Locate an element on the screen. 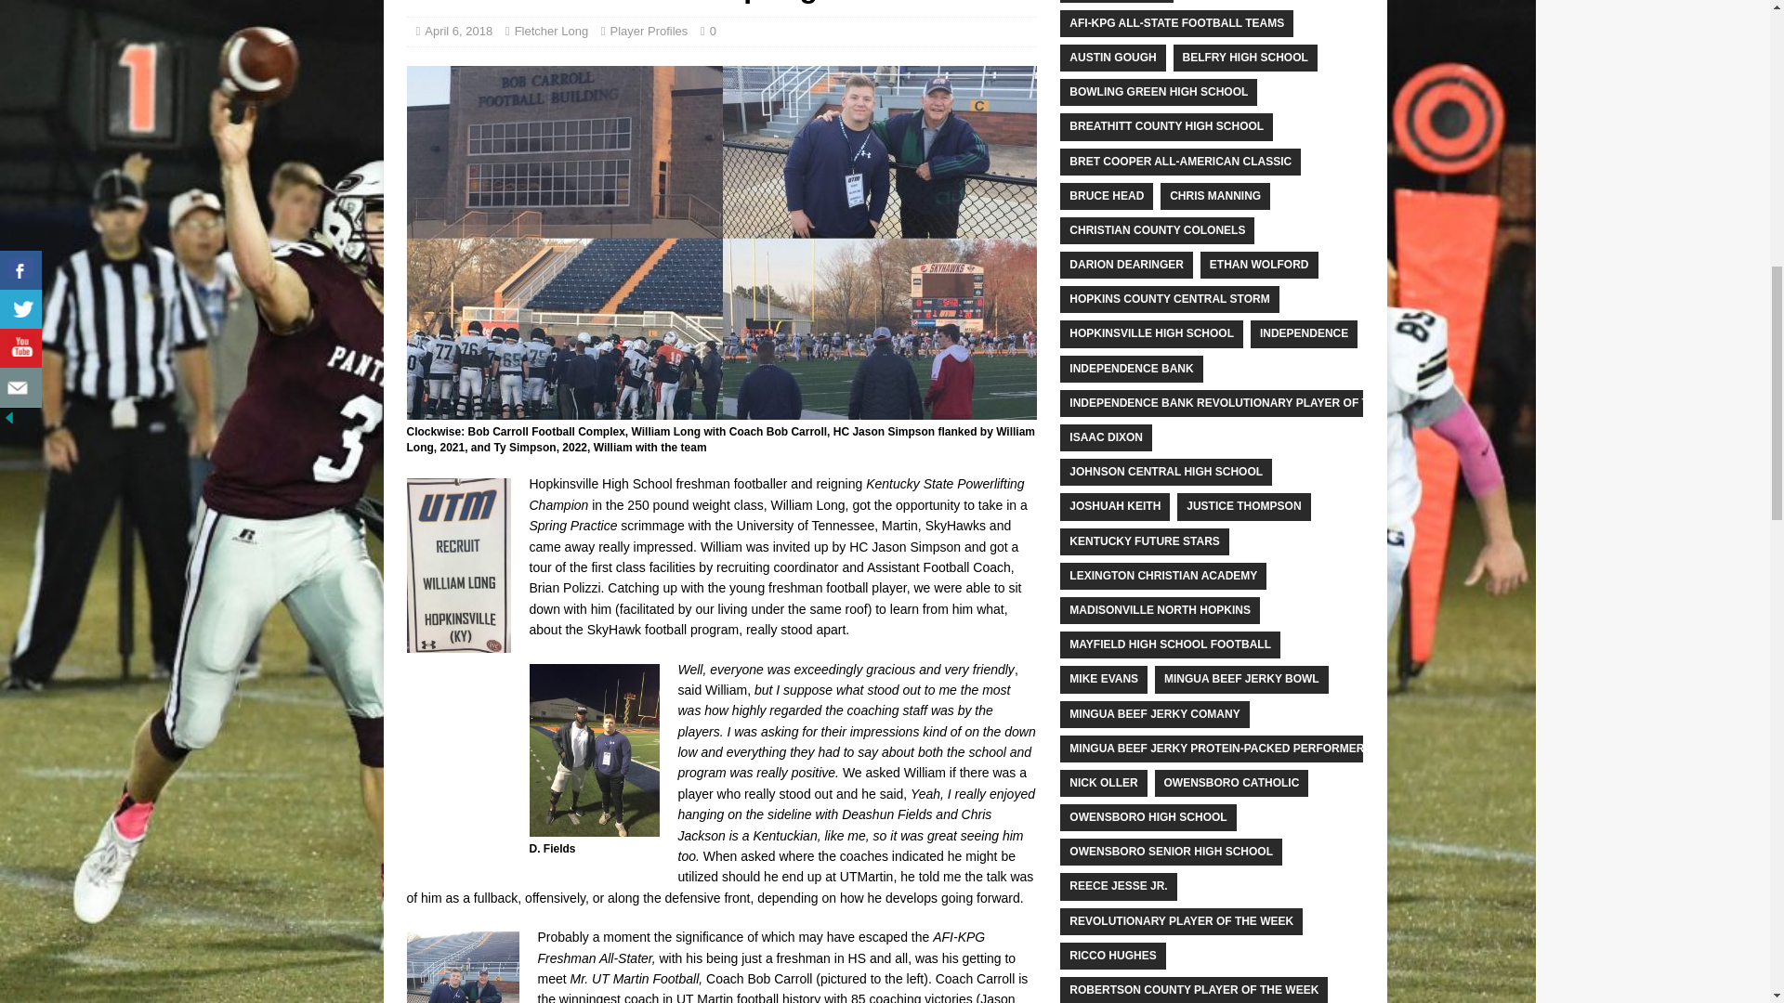  Fletcher Long is located at coordinates (552, 31).